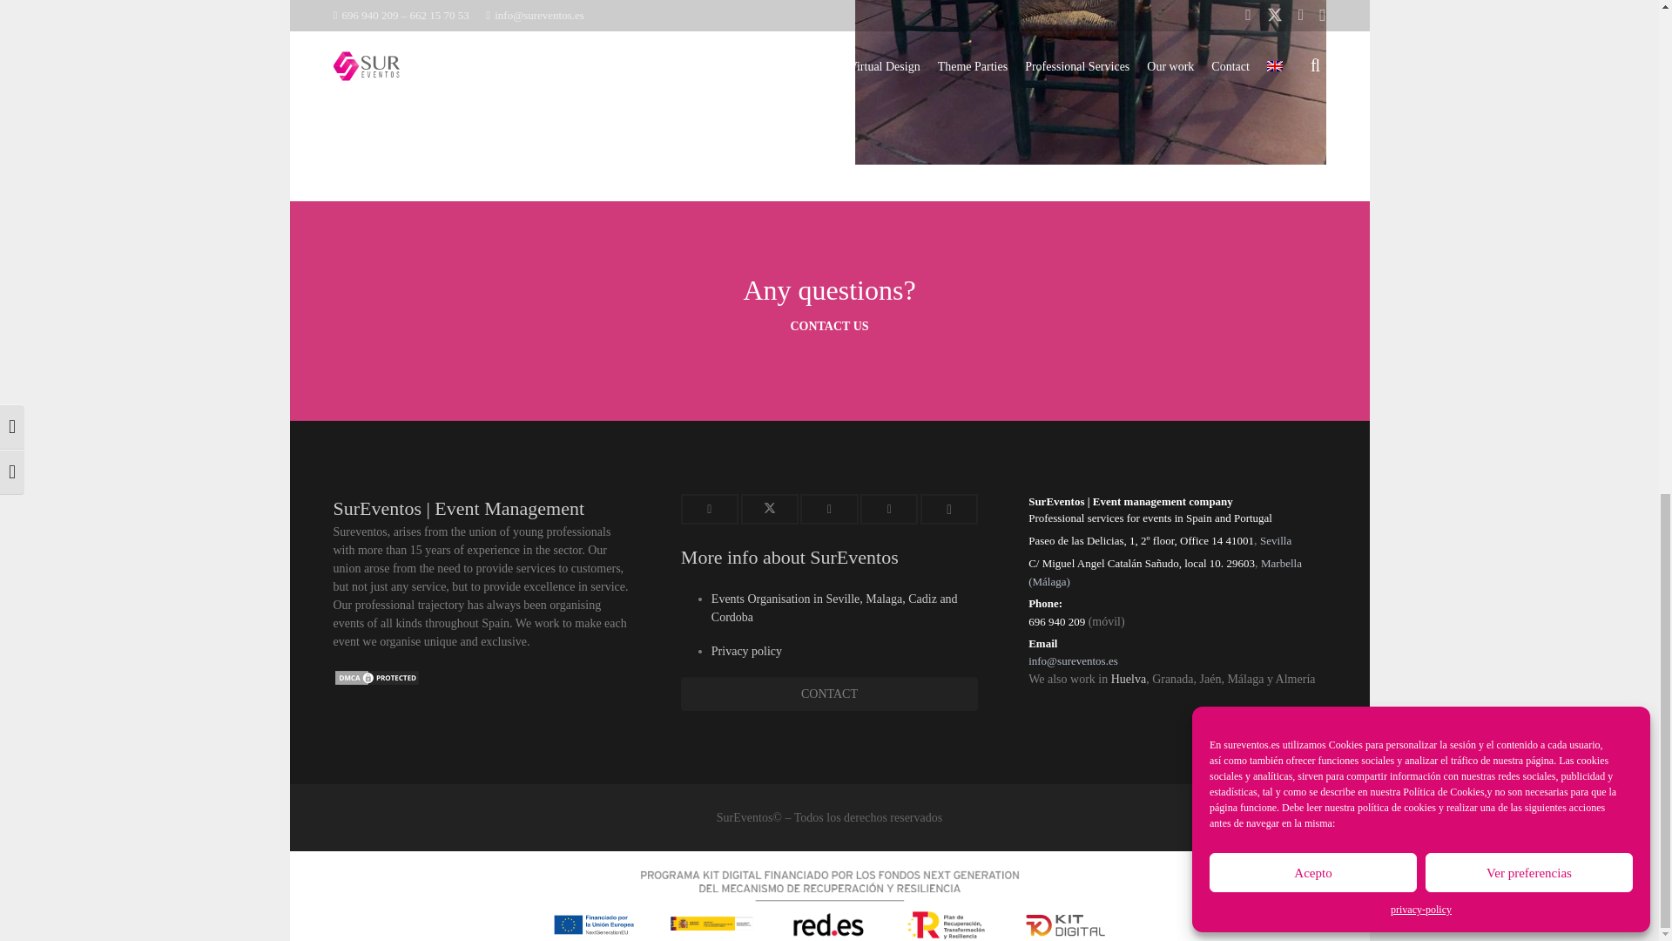 The width and height of the screenshot is (1672, 941). What do you see at coordinates (829, 694) in the screenshot?
I see `CONTACT` at bounding box center [829, 694].